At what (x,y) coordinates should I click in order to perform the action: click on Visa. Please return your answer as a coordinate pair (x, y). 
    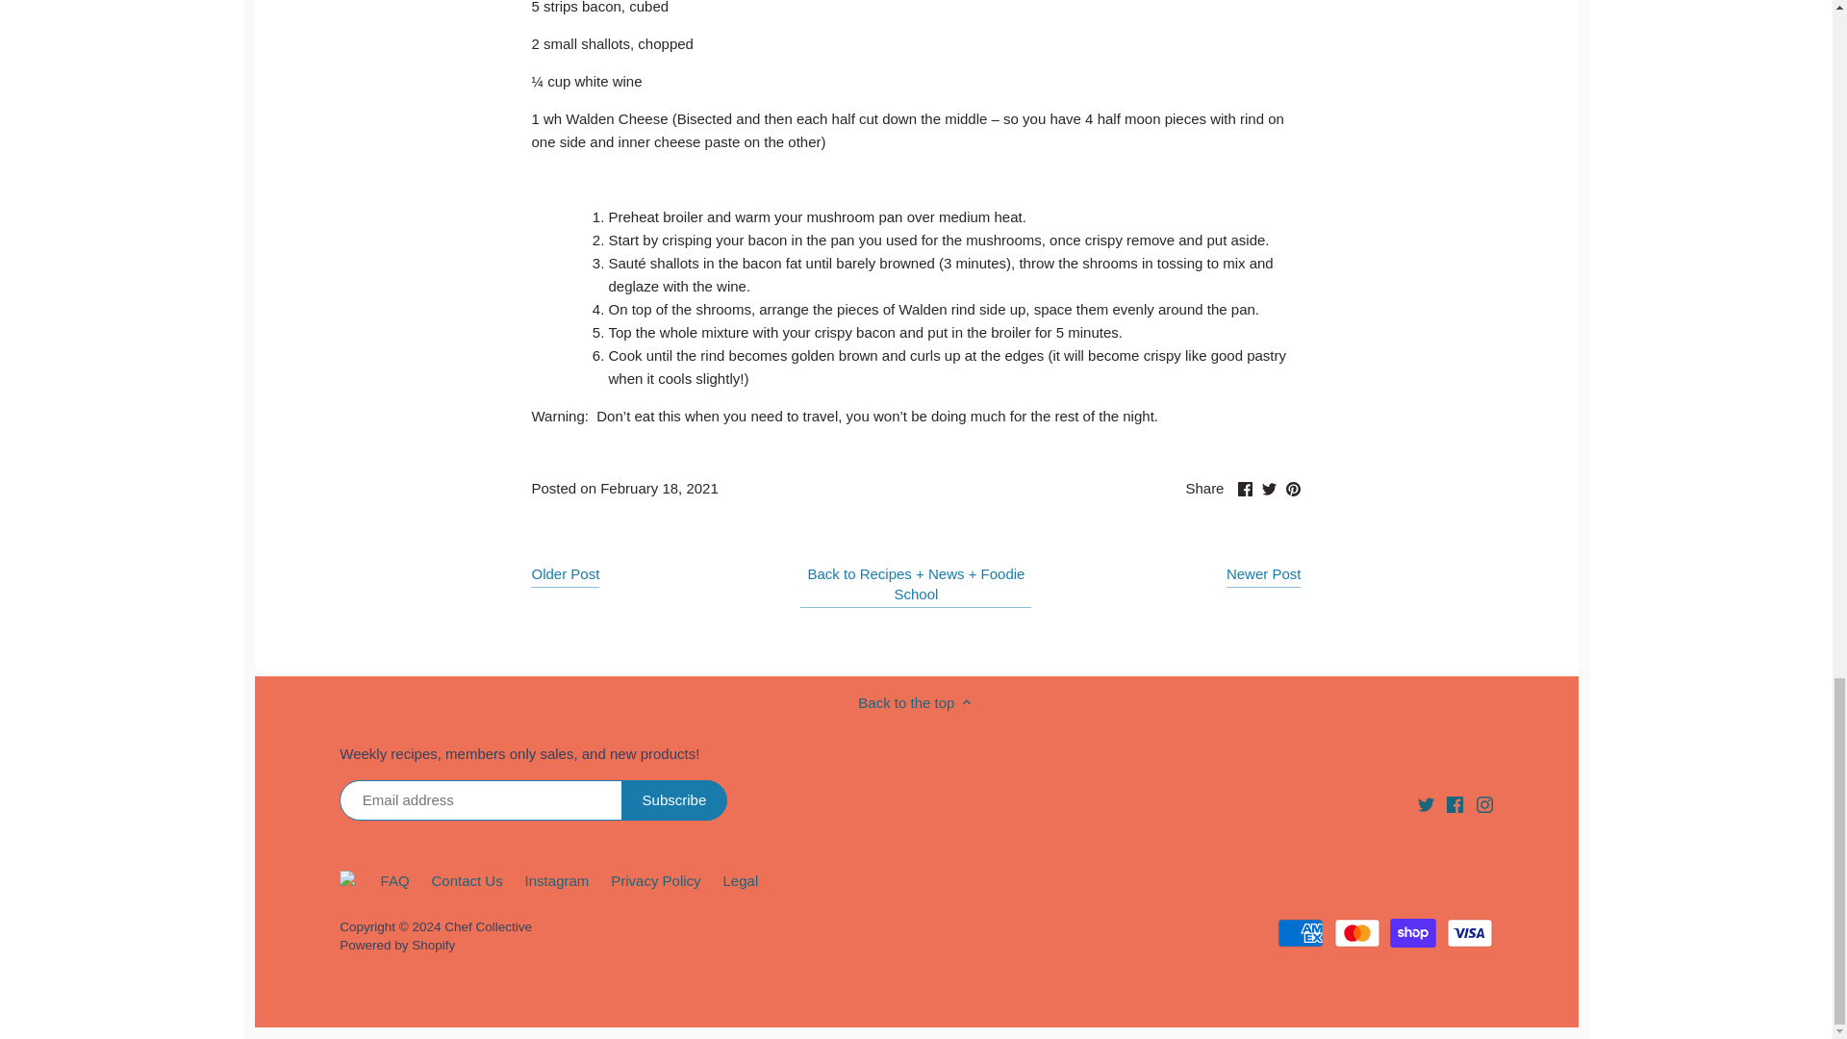
    Looking at the image, I should click on (1426, 802).